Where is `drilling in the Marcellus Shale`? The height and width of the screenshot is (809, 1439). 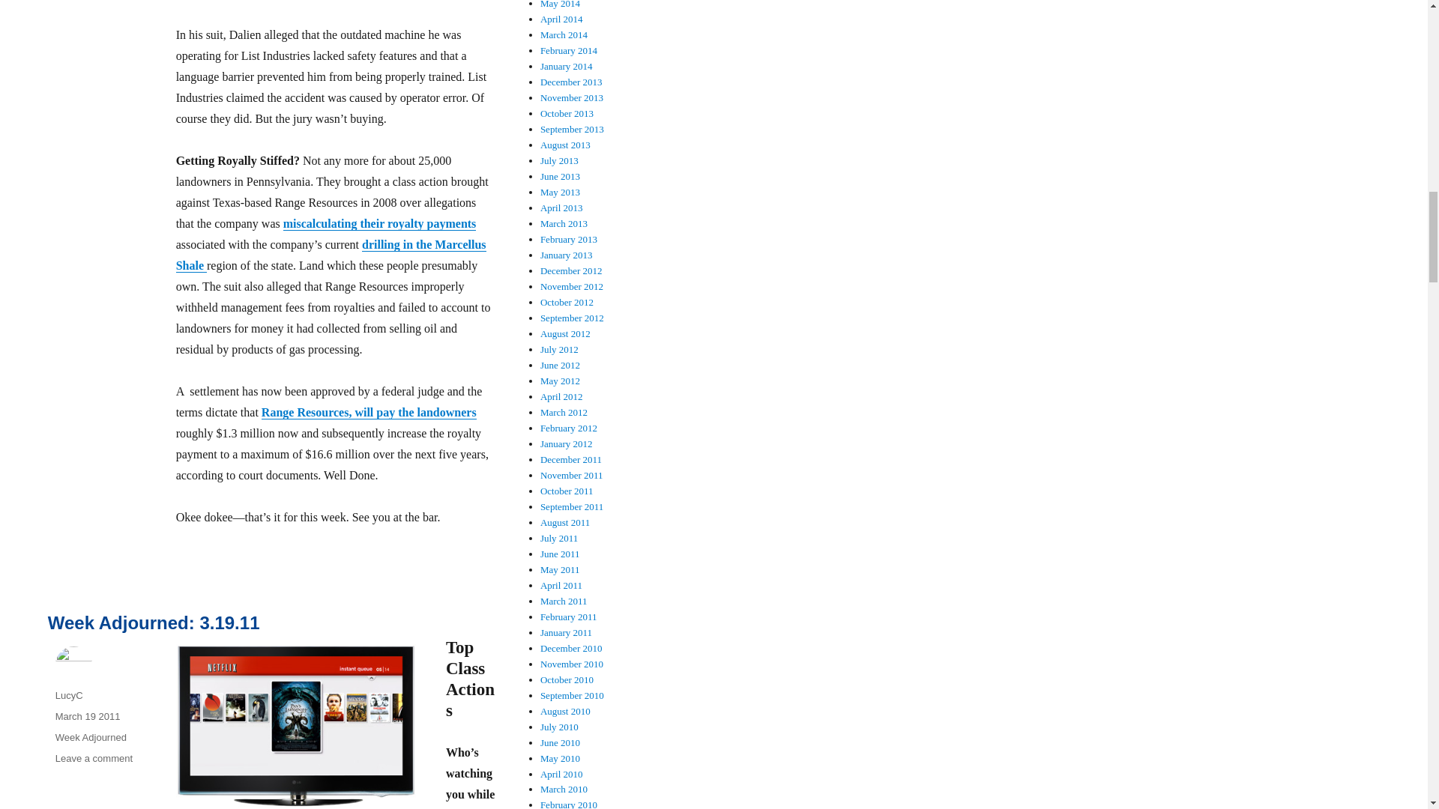 drilling in the Marcellus Shale is located at coordinates (331, 255).